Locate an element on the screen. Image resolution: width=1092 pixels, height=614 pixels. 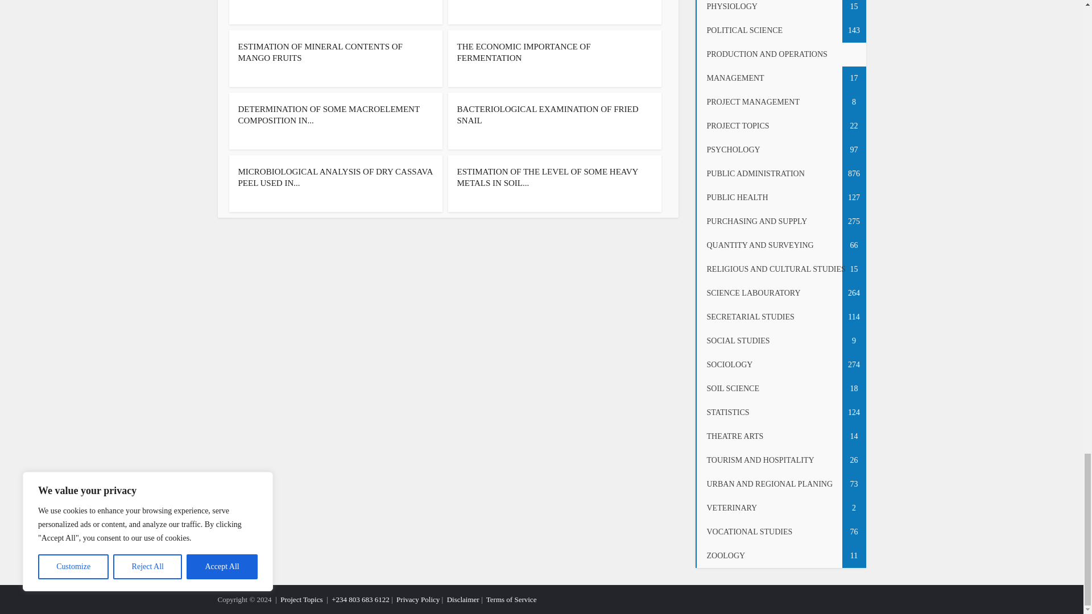
ESTIMATION OF MINERAL CONTENTS OF MANGO FRUITS is located at coordinates (320, 52).